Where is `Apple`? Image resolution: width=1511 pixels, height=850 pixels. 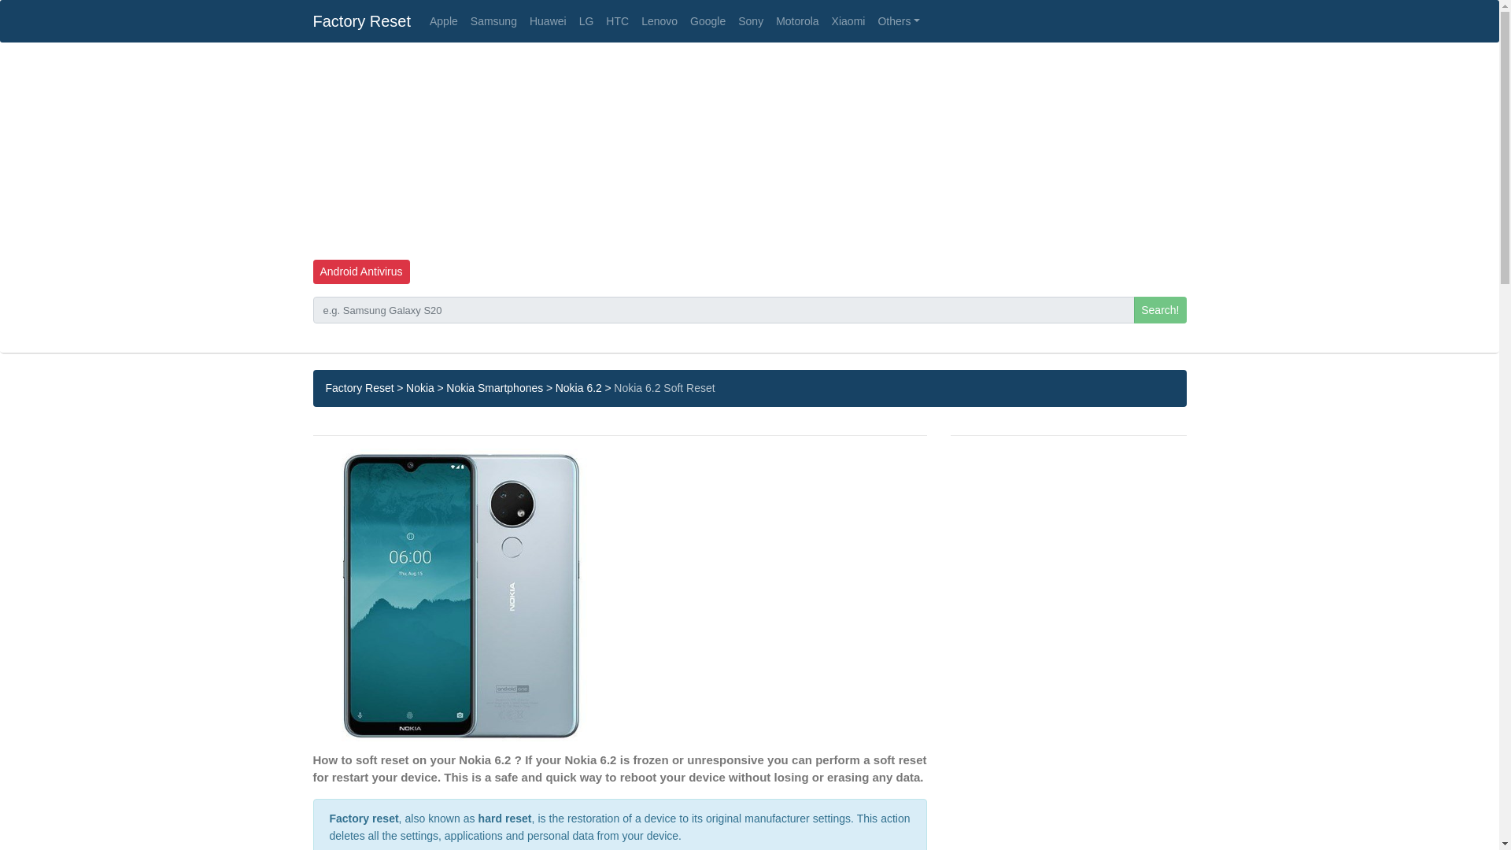
Apple is located at coordinates (443, 20).